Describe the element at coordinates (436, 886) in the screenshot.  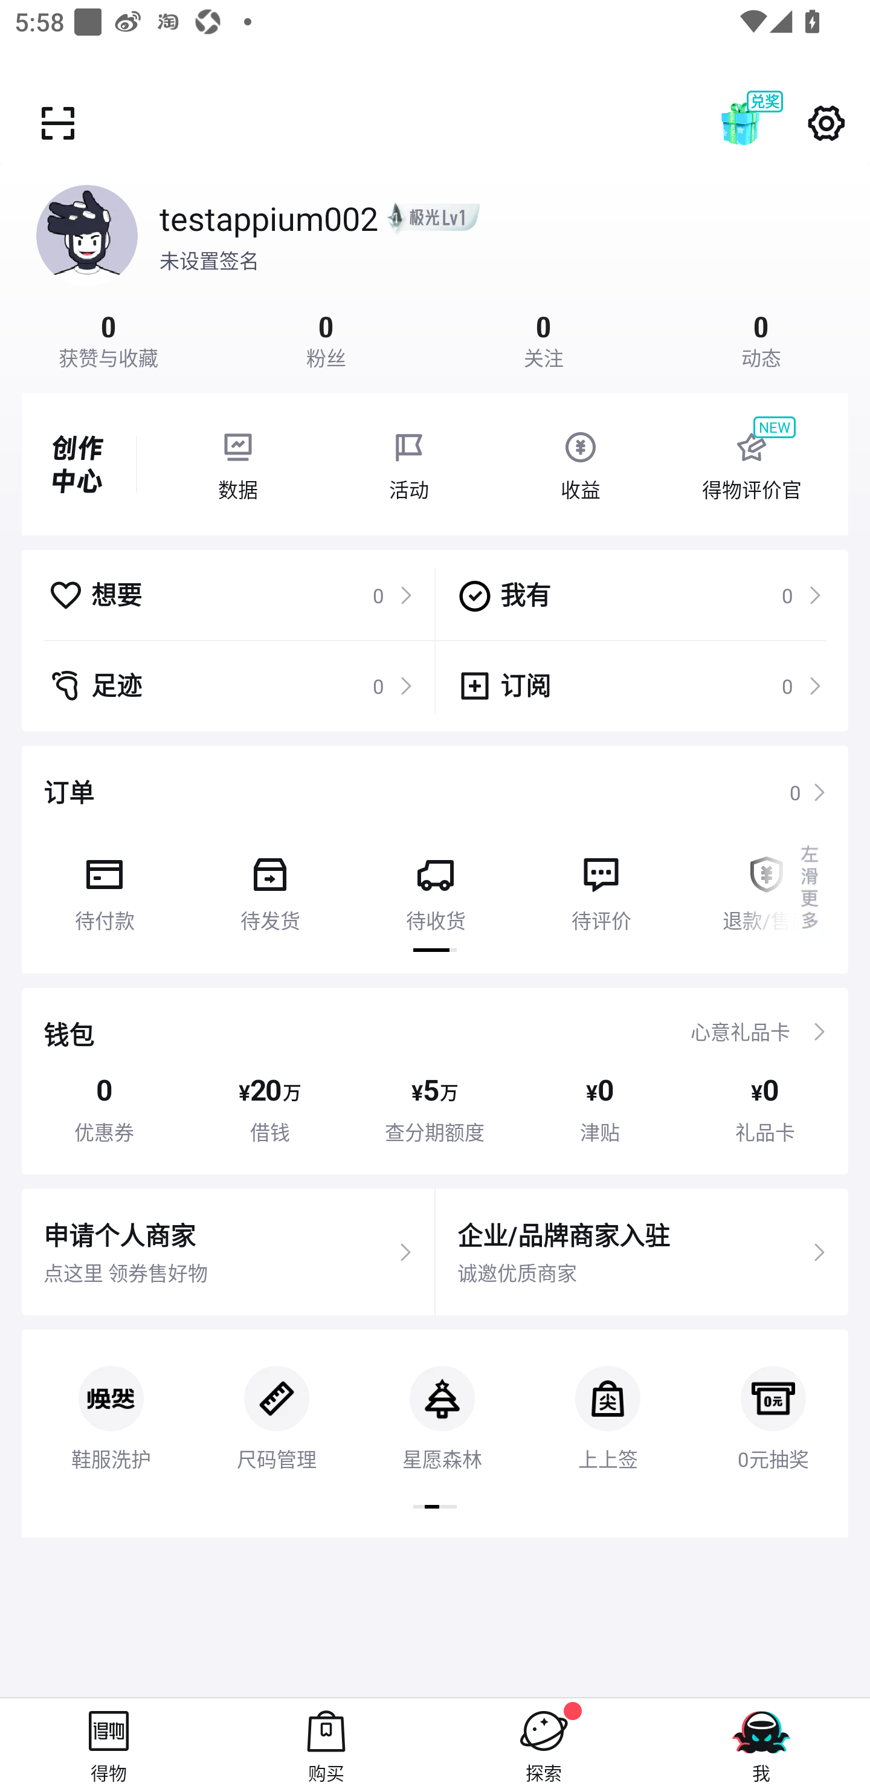
I see `待收货` at that location.